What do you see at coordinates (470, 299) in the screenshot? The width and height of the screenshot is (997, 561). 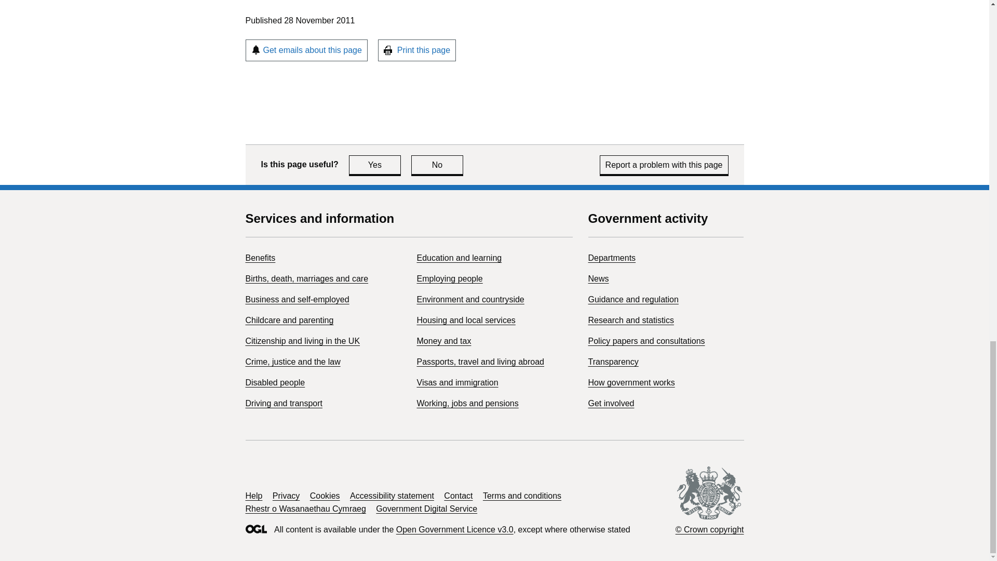 I see `Environment and countryside` at bounding box center [470, 299].